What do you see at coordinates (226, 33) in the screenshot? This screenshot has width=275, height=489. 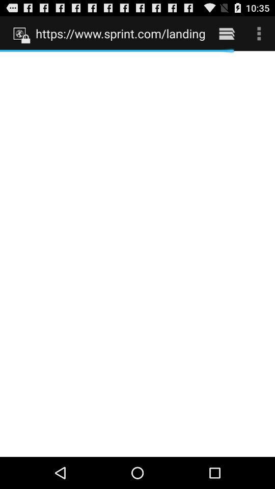 I see `open the item next to https www sprint item` at bounding box center [226, 33].